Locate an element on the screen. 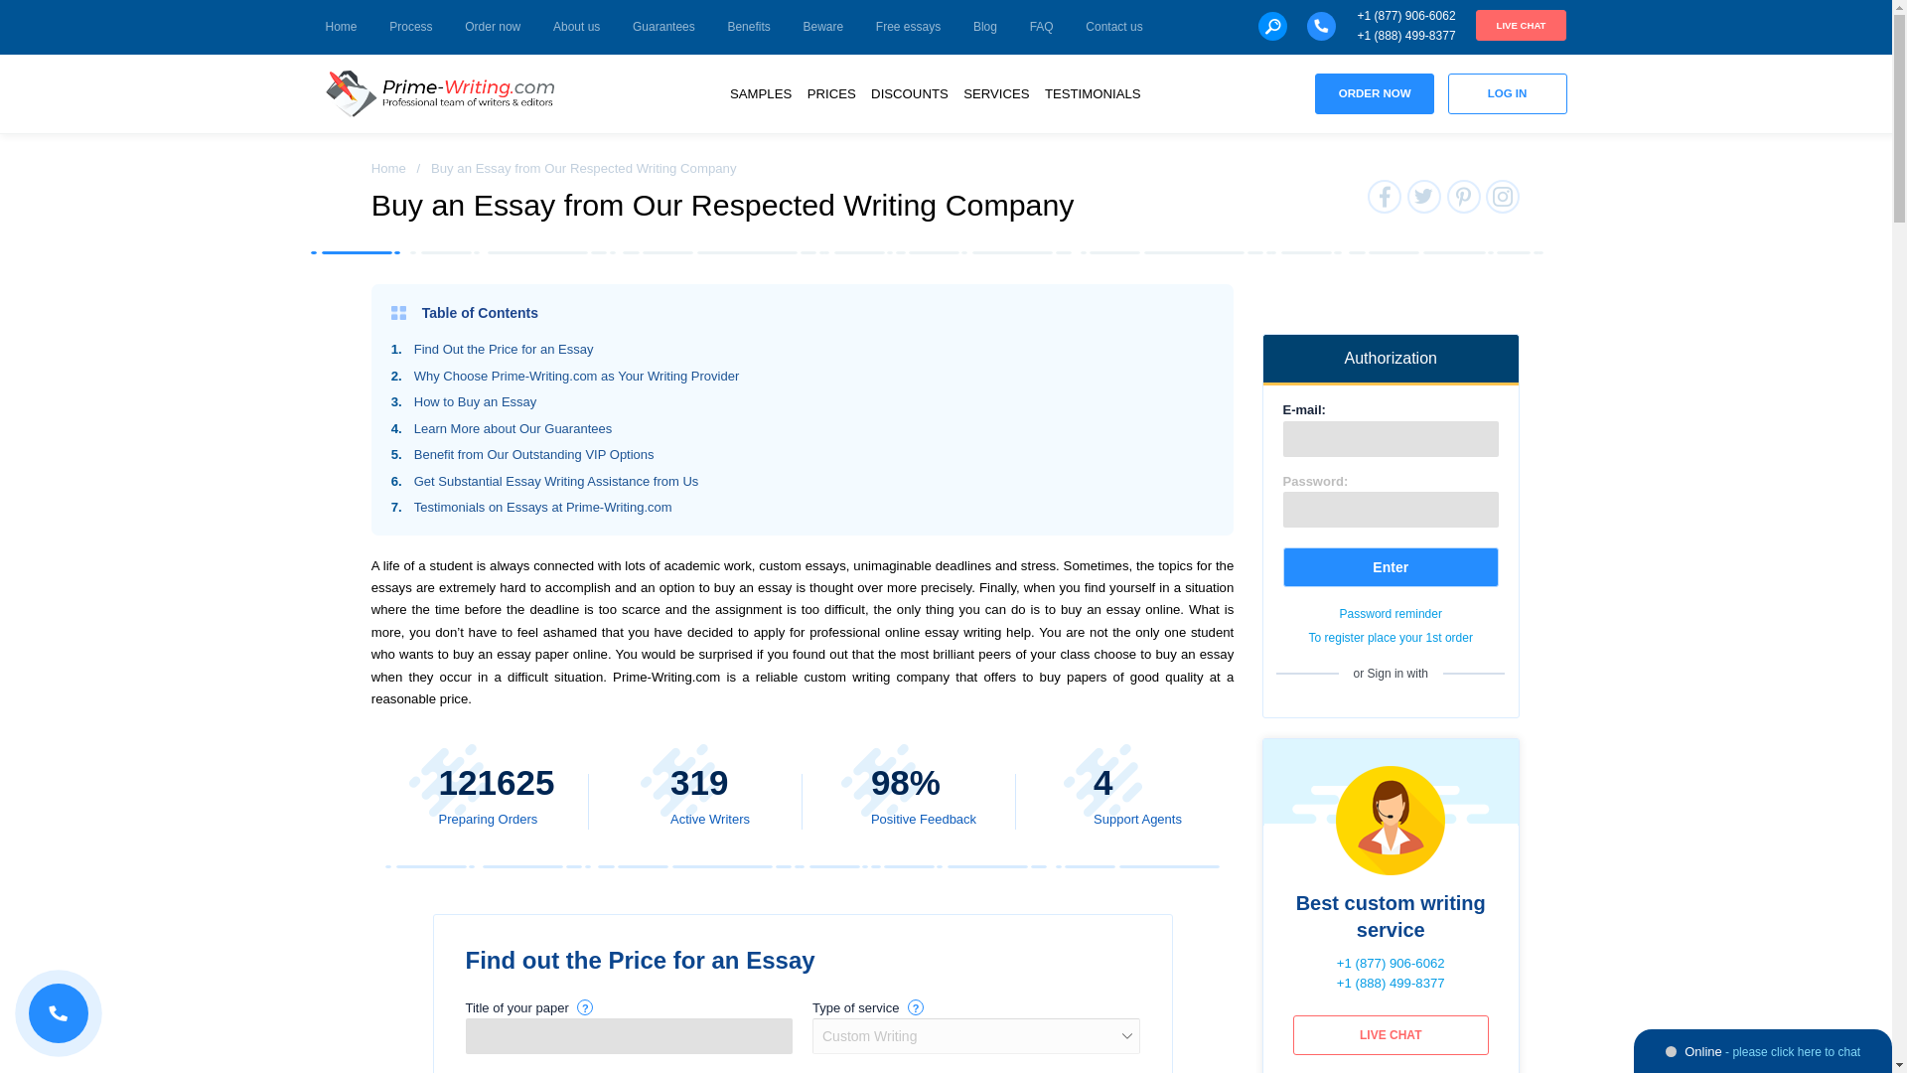 The width and height of the screenshot is (1907, 1073). Free essays is located at coordinates (908, 28).